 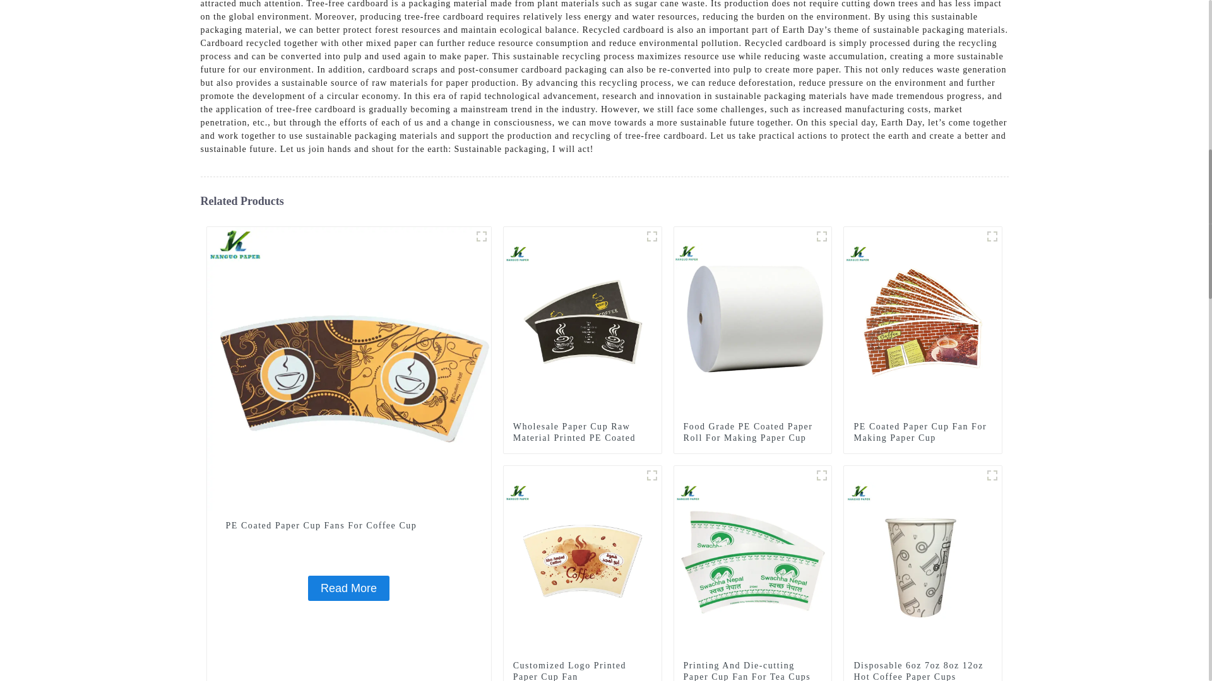 I want to click on Food Grade PE Coated Paper Roll For Making Paper Cup, so click(x=752, y=322).